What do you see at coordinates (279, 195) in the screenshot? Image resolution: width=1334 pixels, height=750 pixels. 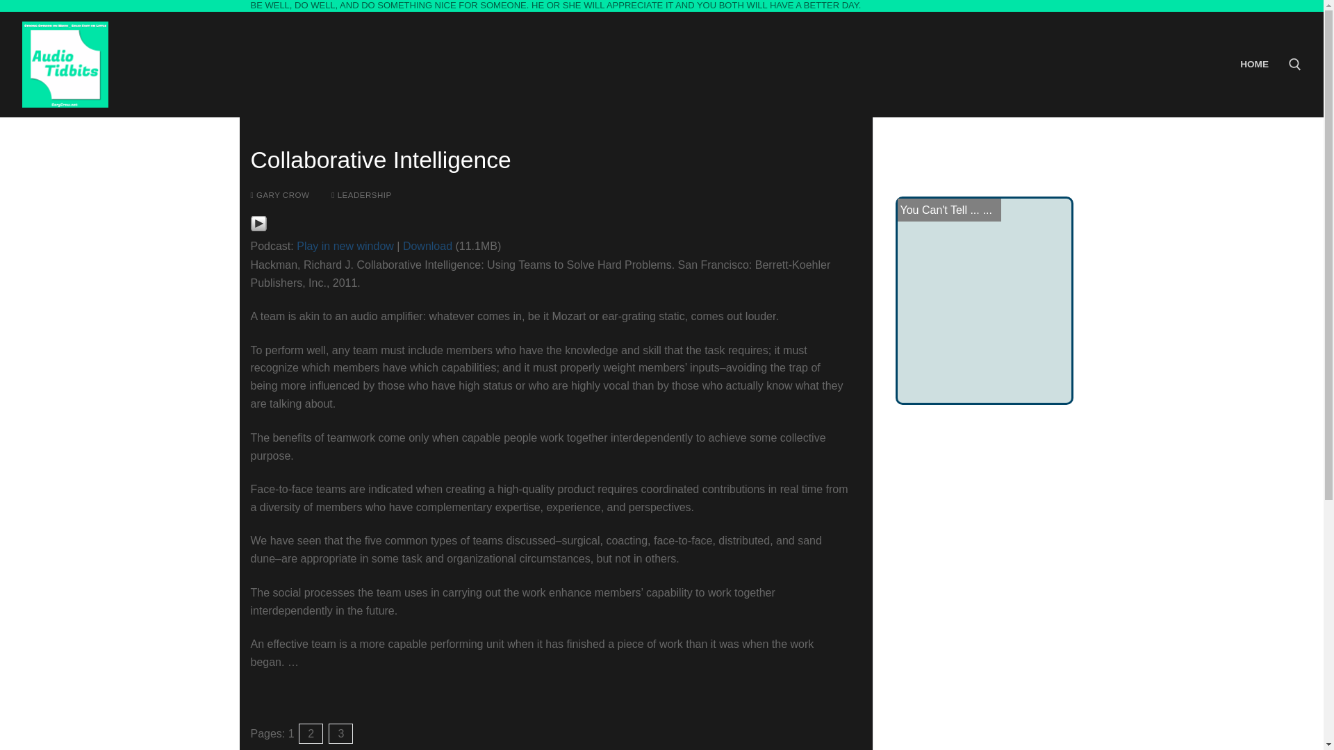 I see `GARY CROW` at bounding box center [279, 195].